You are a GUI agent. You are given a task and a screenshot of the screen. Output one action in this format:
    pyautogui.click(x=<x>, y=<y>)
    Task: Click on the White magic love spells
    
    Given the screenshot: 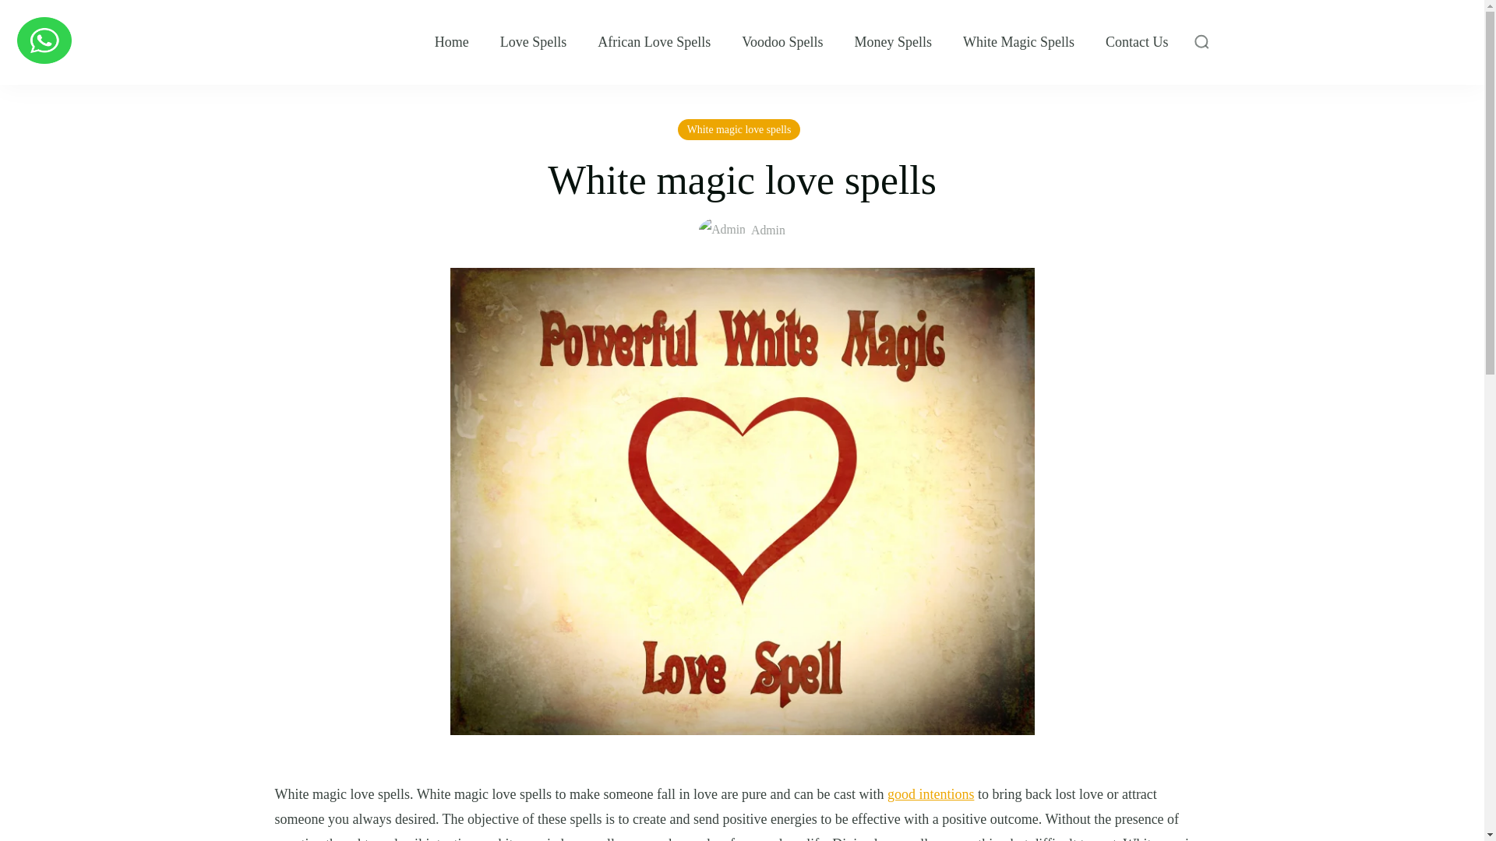 What is the action you would take?
    pyautogui.click(x=739, y=129)
    